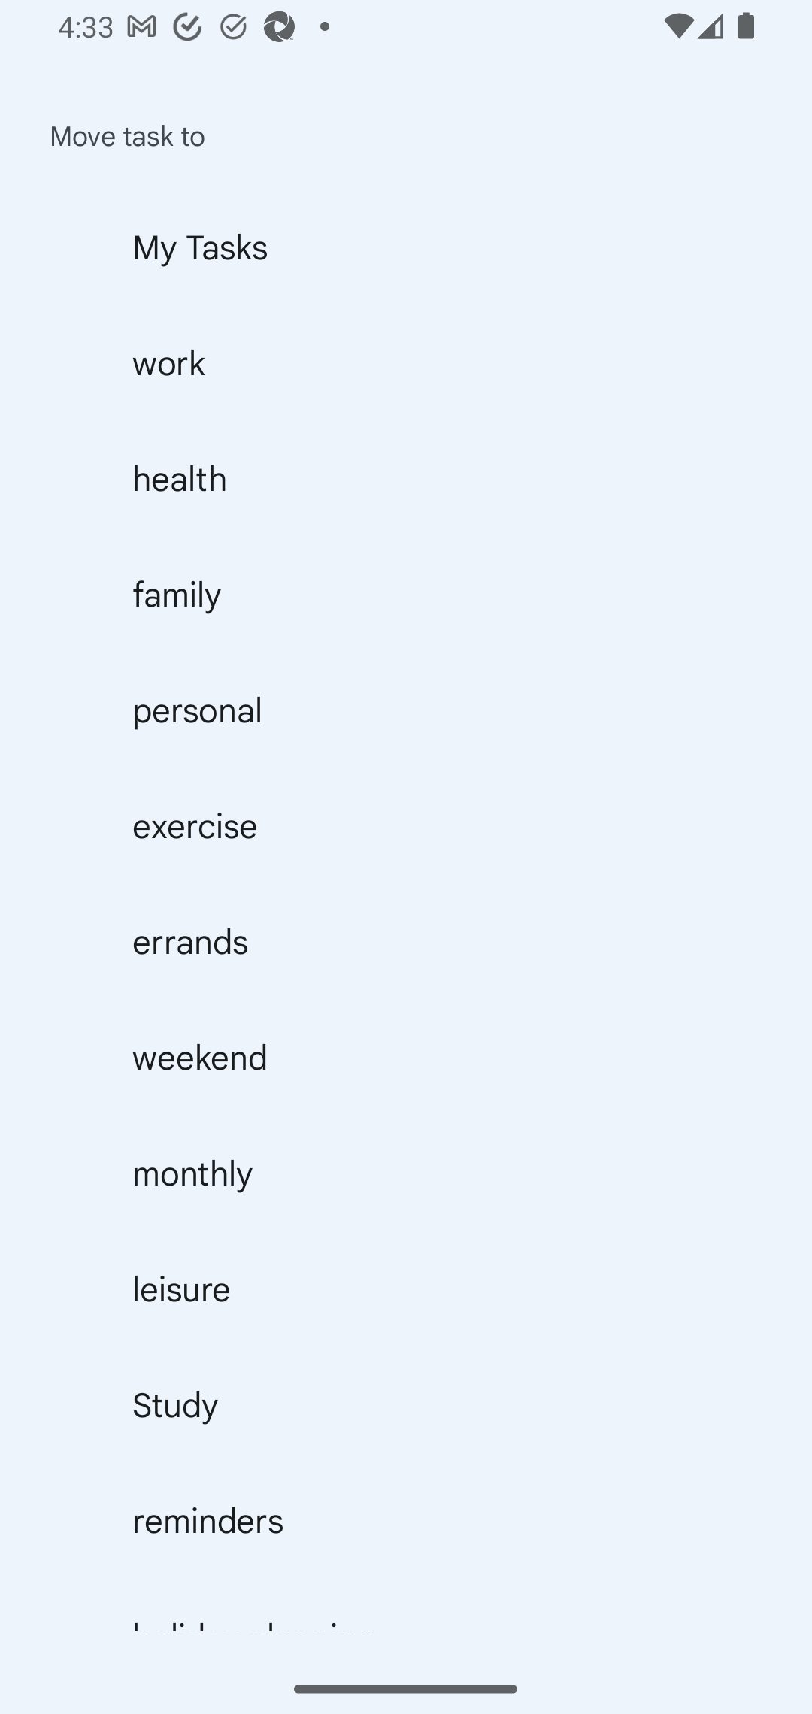  I want to click on exercise, so click(406, 825).